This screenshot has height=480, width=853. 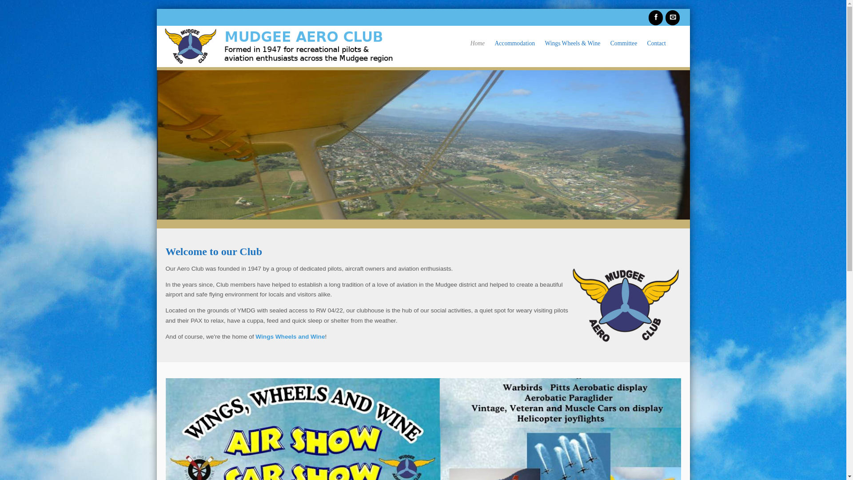 I want to click on Facebook, so click(x=656, y=18).